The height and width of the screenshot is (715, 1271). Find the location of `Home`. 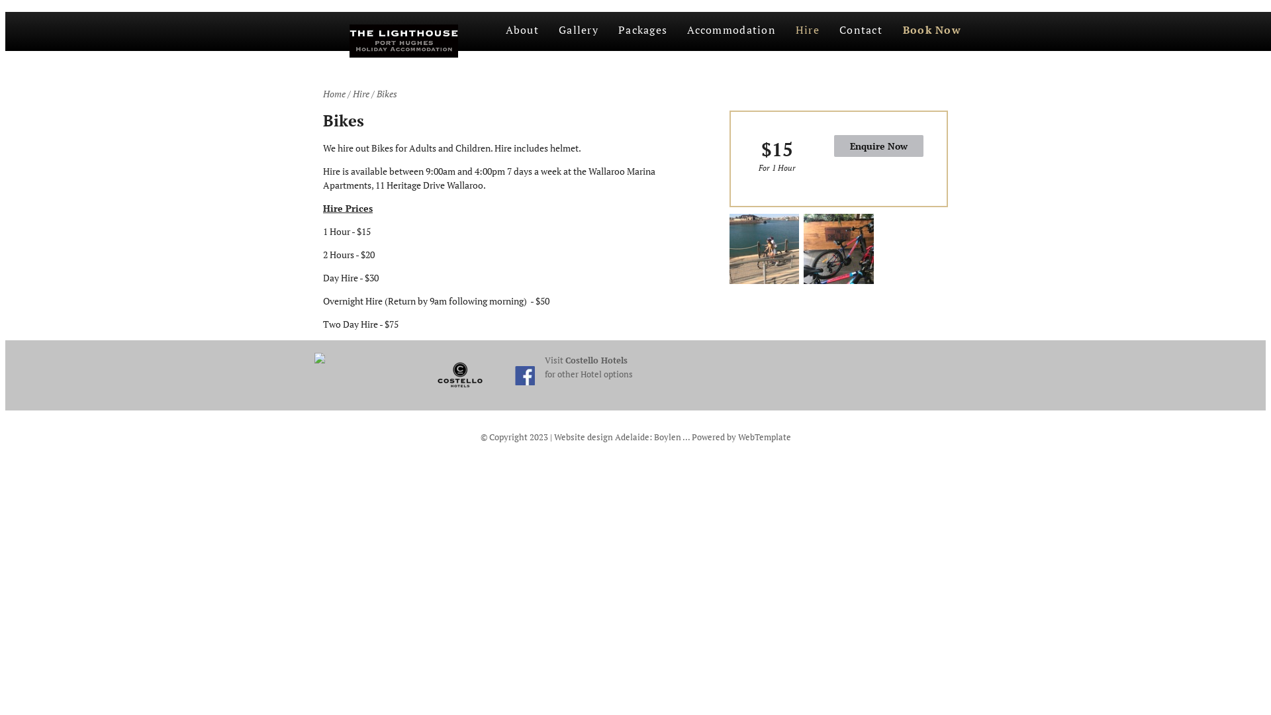

Home is located at coordinates (334, 94).